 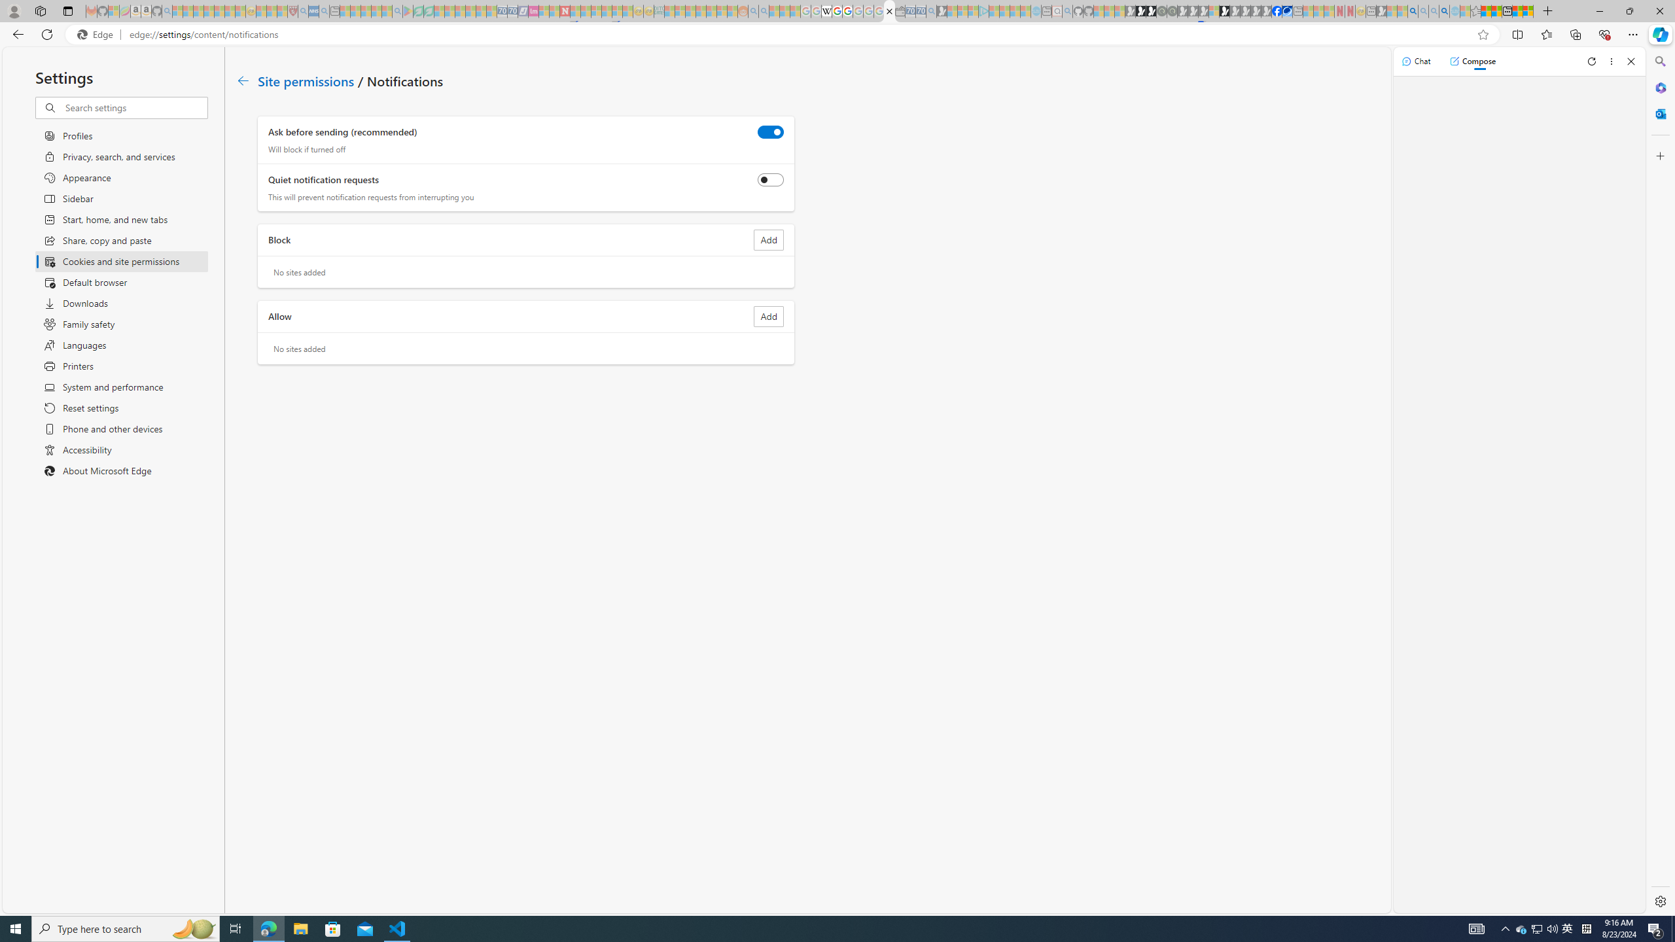 What do you see at coordinates (533, 11) in the screenshot?
I see `Jobs - lastminute.com Investor Portal - Sleeping` at bounding box center [533, 11].